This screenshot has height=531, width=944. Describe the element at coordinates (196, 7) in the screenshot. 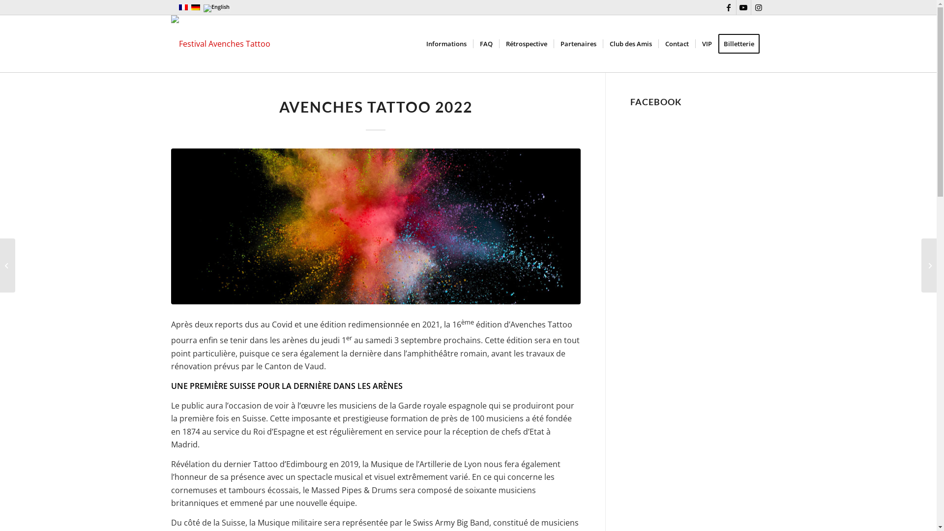

I see `Deutsch` at that location.